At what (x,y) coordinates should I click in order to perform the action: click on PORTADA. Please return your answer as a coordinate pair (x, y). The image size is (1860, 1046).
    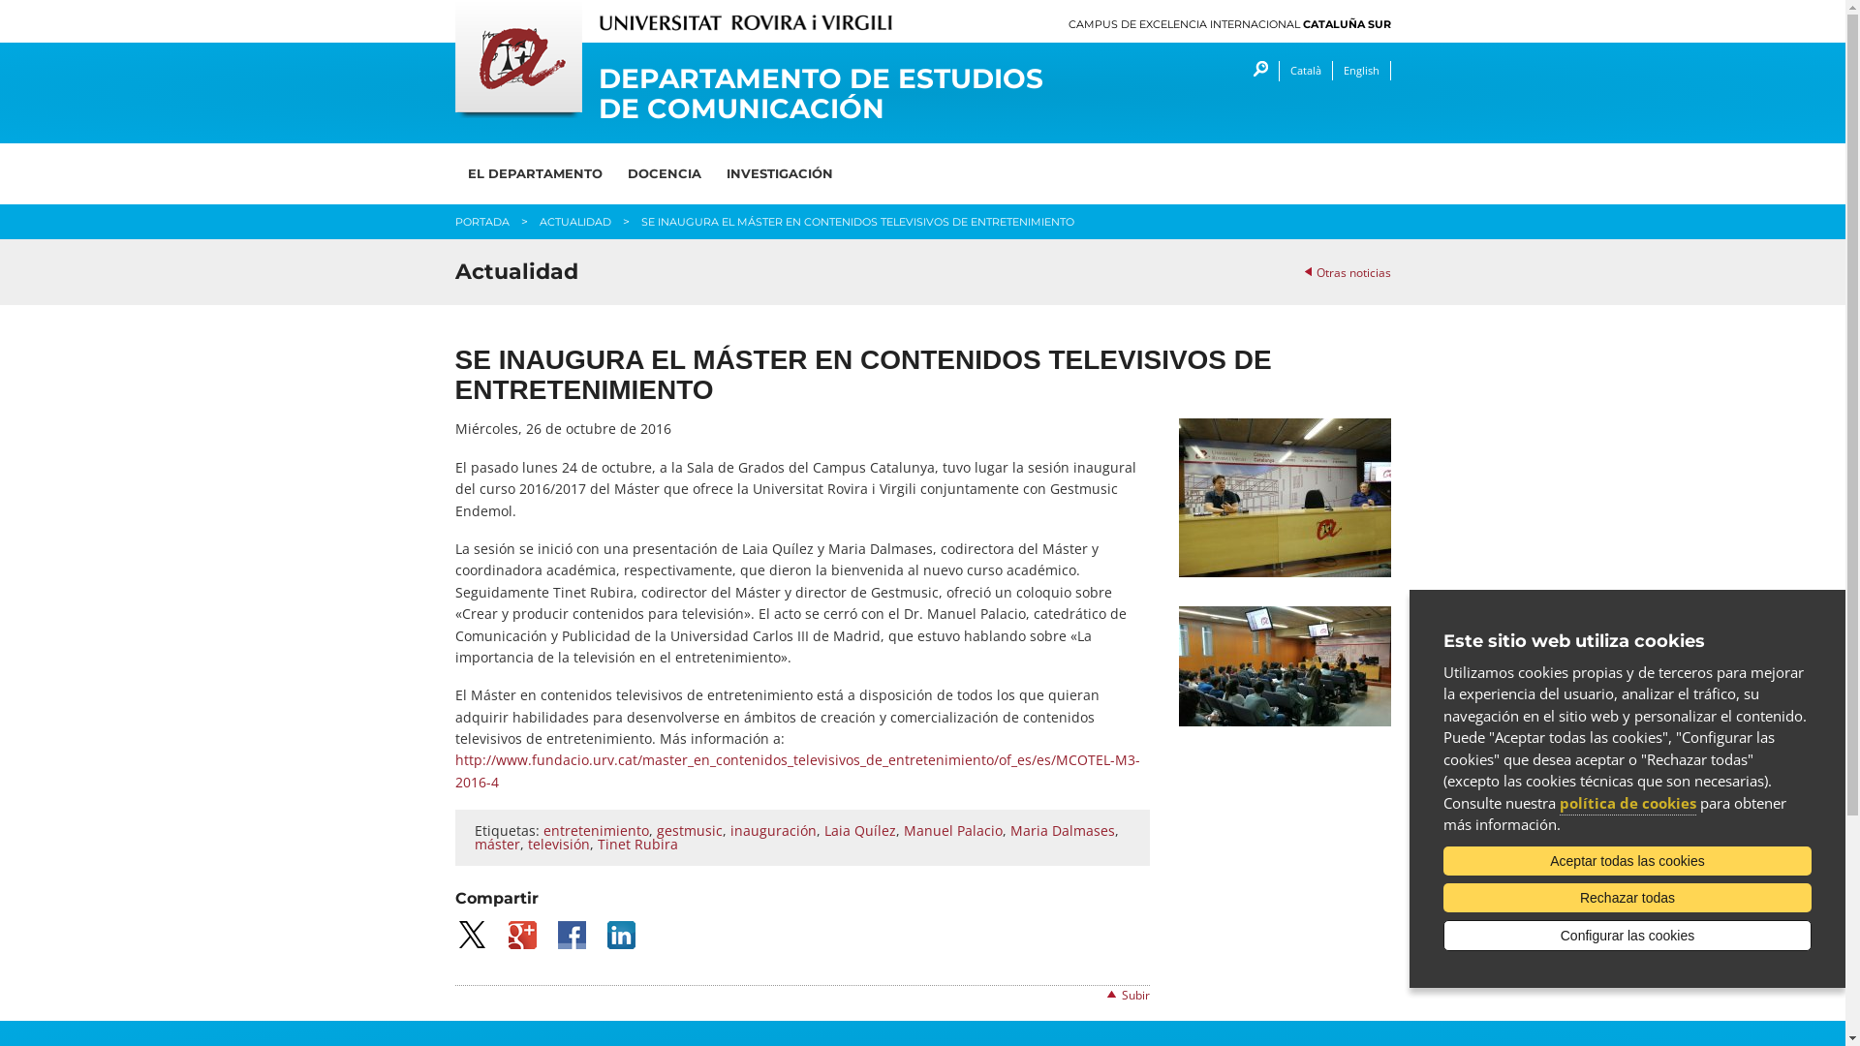
    Looking at the image, I should click on (482, 222).